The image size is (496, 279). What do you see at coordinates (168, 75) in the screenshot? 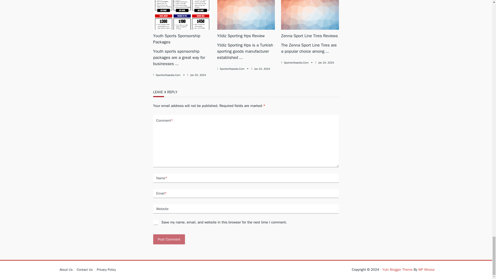
I see `Sportsinfopedia.Com` at bounding box center [168, 75].